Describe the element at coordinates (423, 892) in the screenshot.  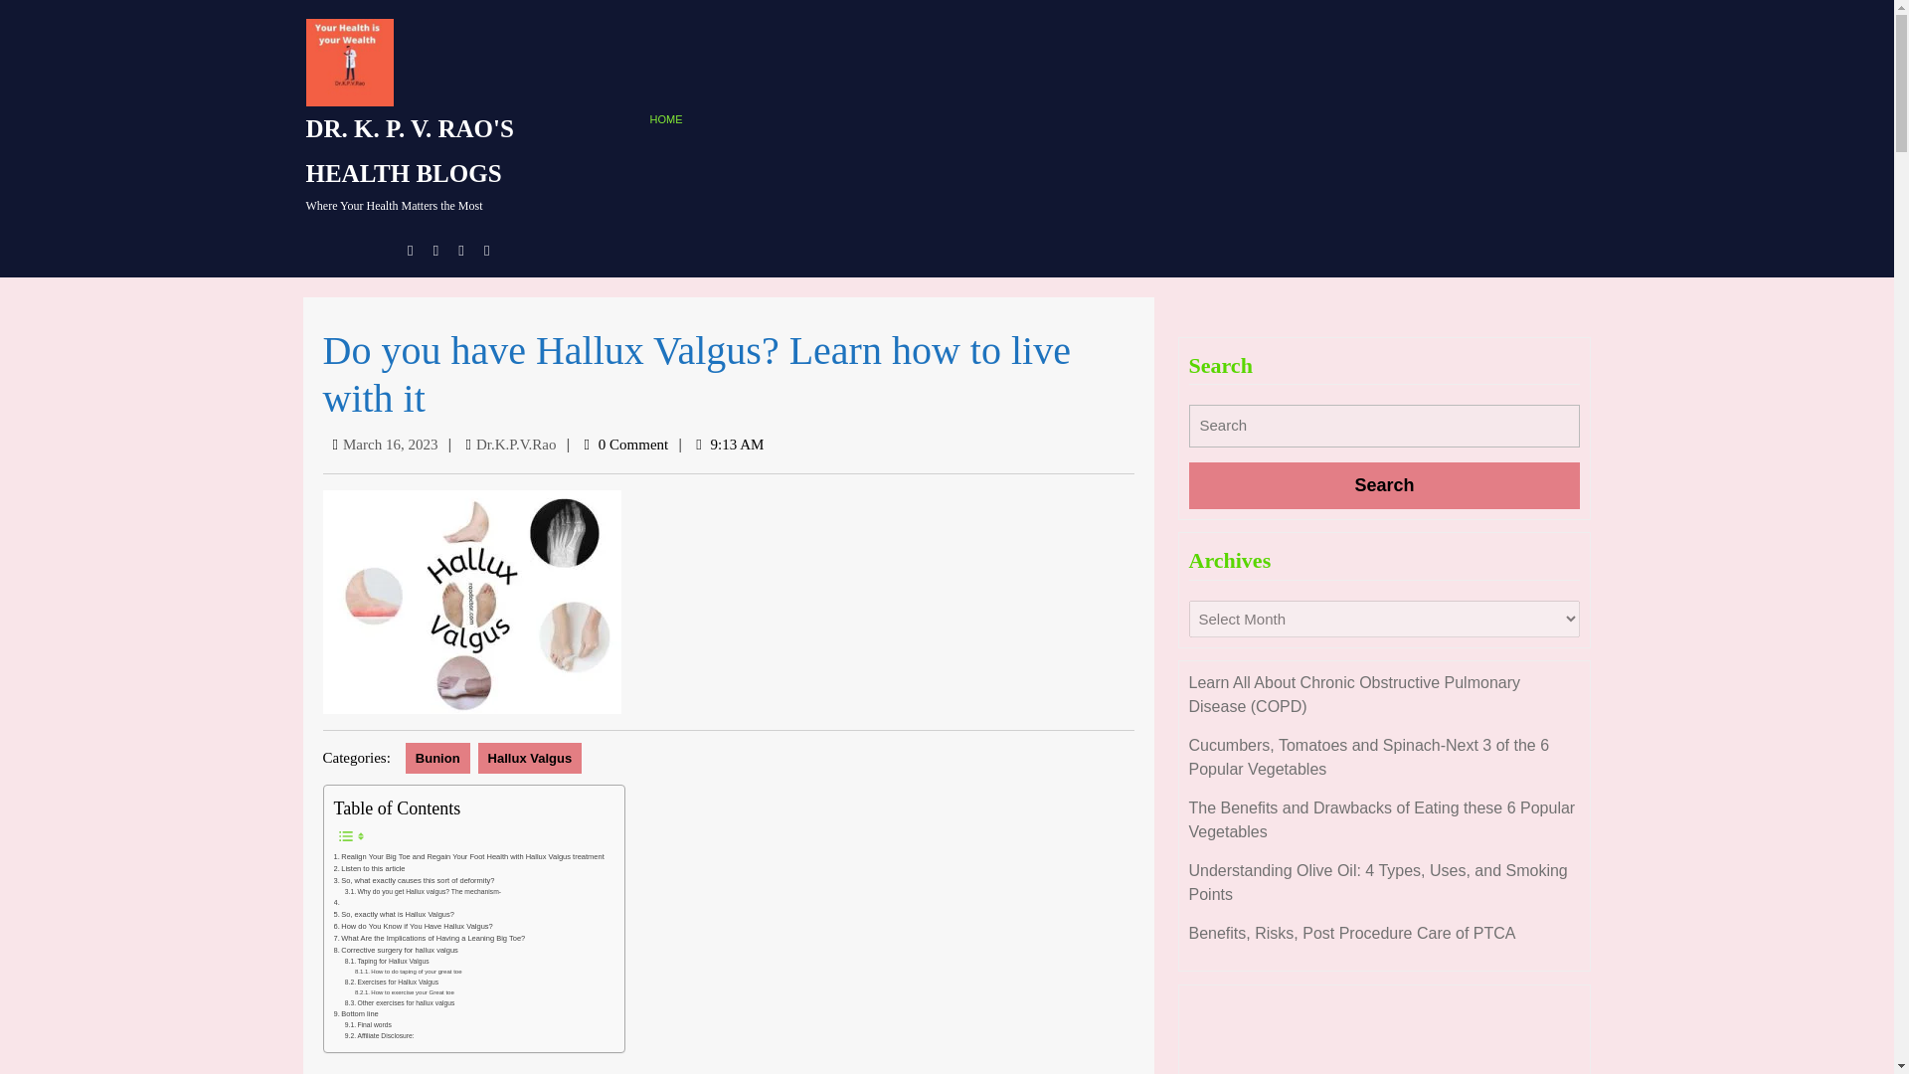
I see `Why do you get Hallux valgus? The mechanism-` at that location.